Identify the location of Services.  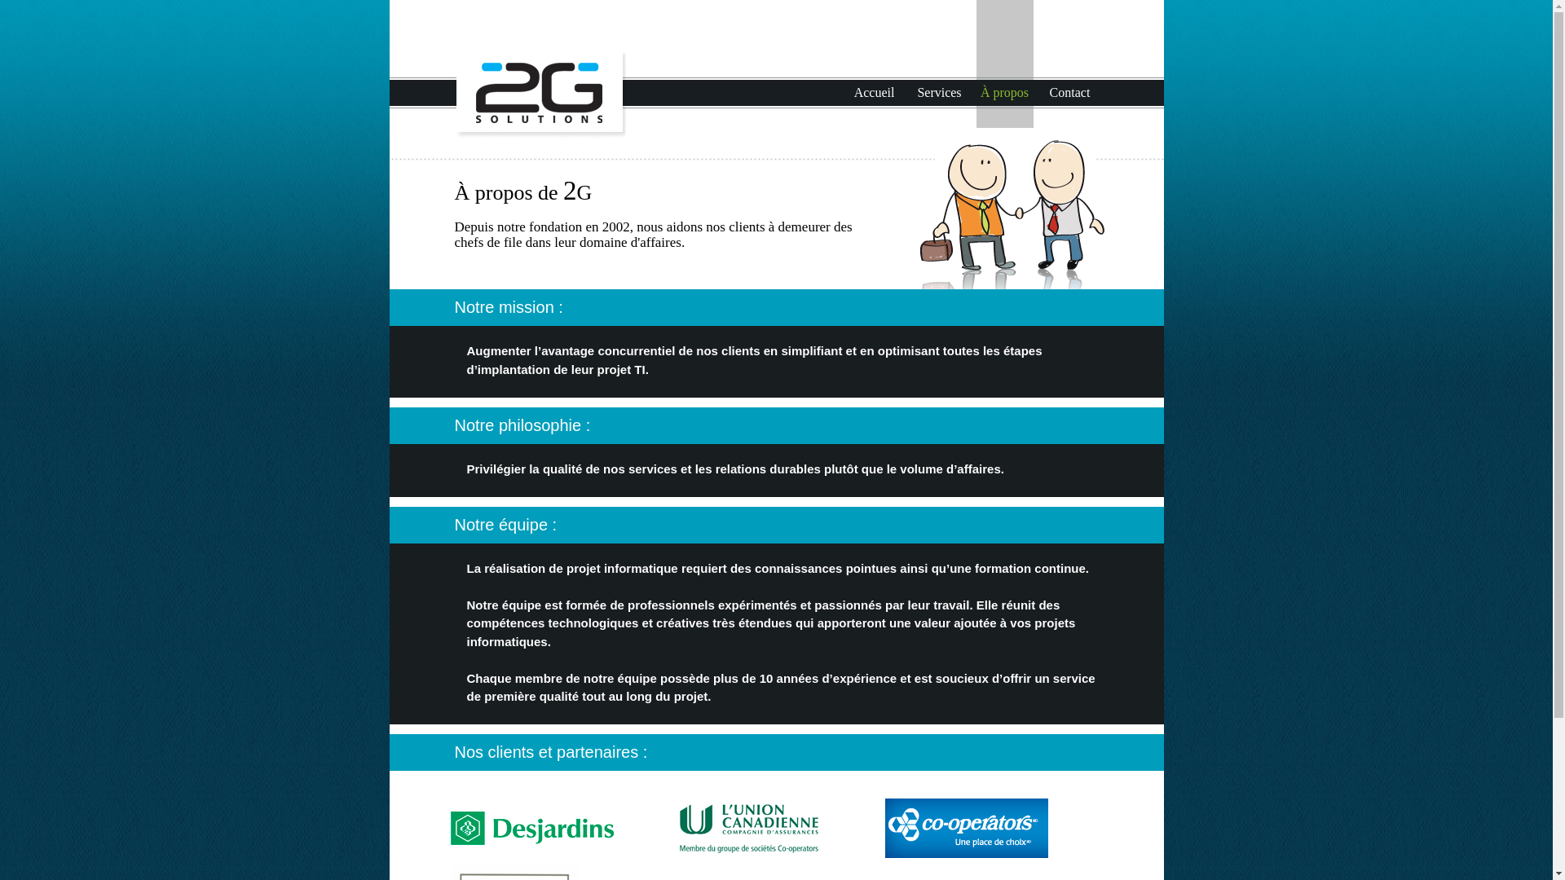
(939, 93).